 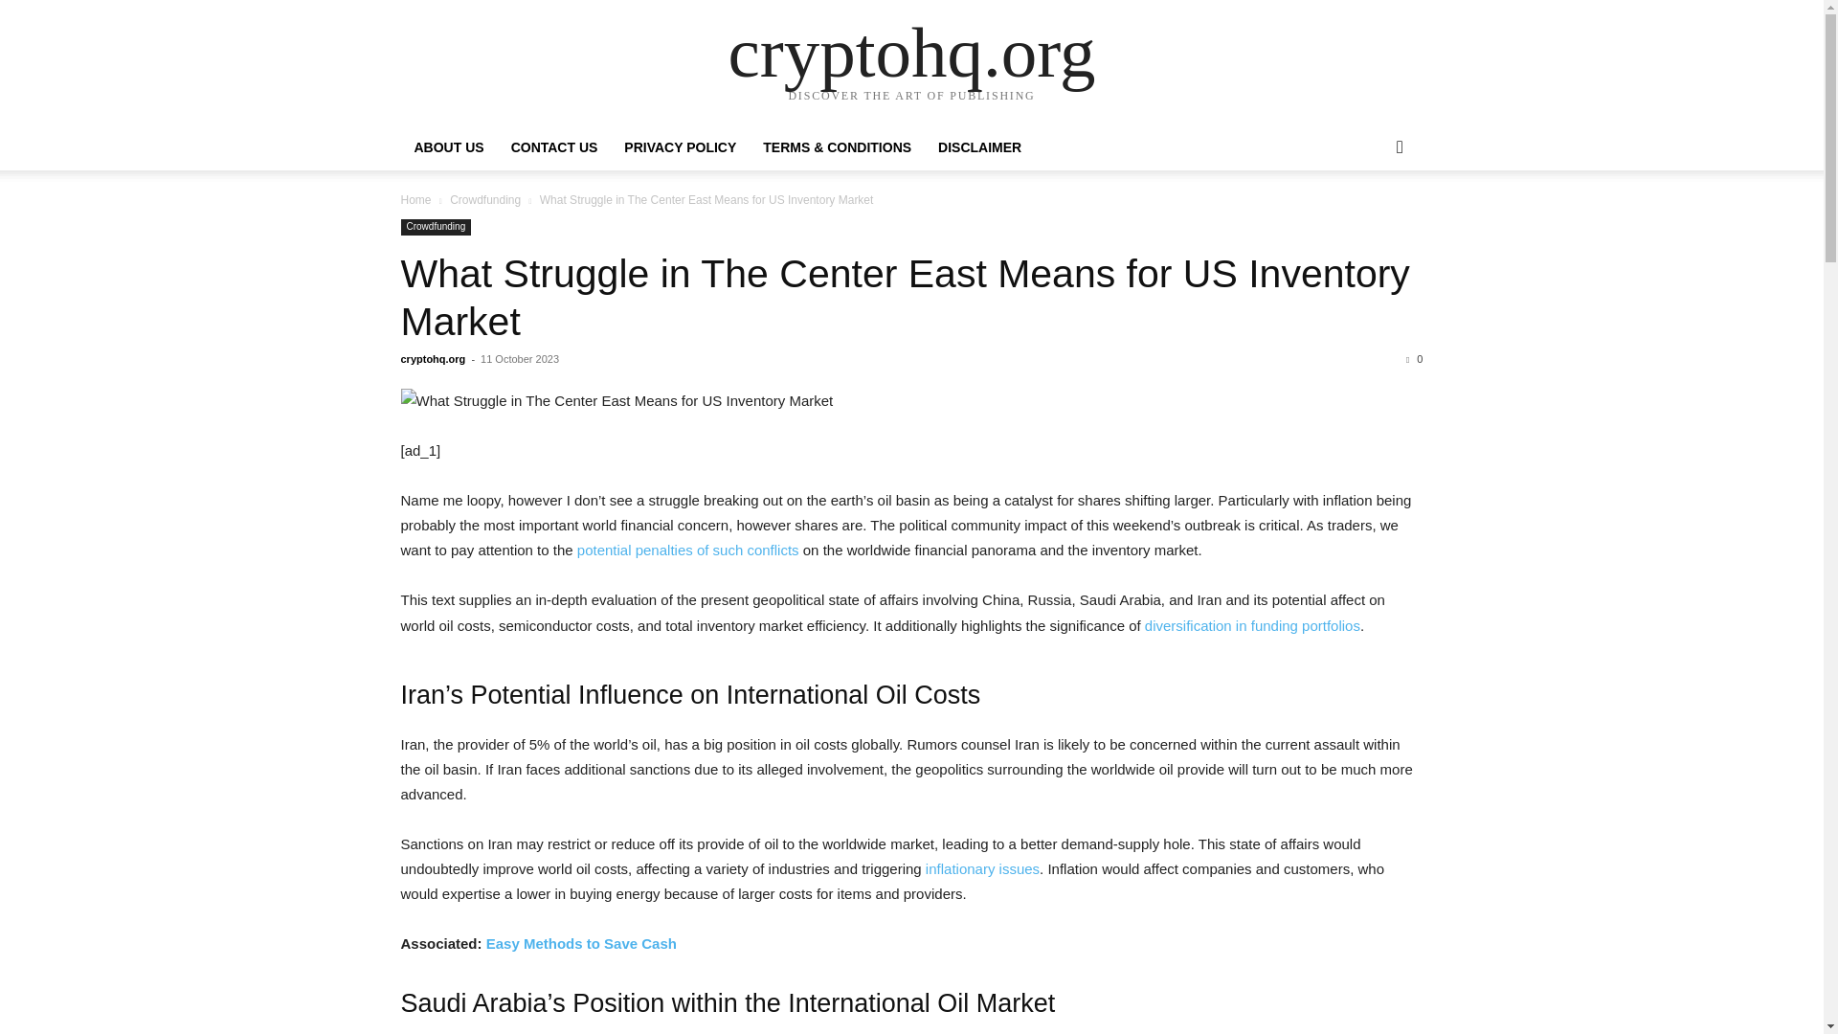 What do you see at coordinates (911, 52) in the screenshot?
I see `cryptohq.org` at bounding box center [911, 52].